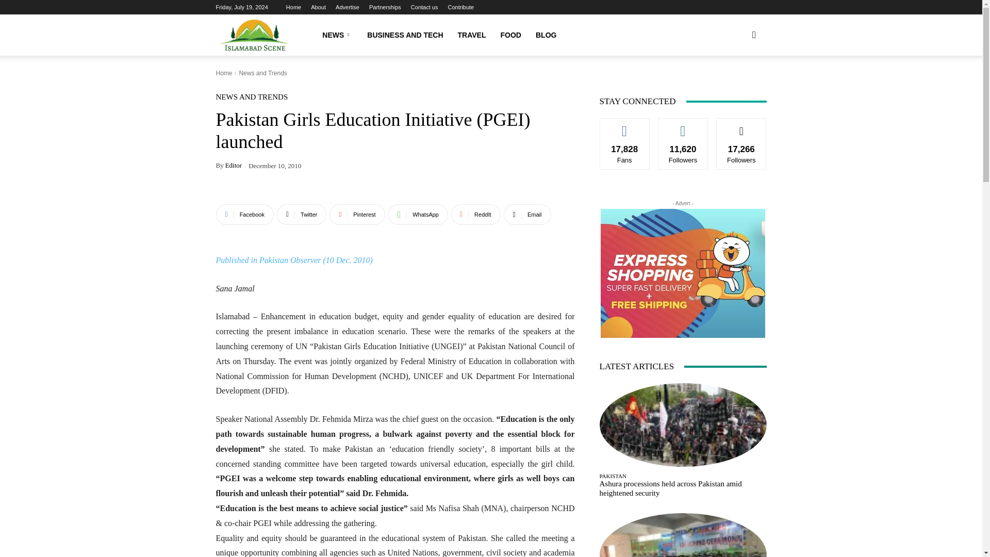 The height and width of the screenshot is (557, 990). I want to click on Islamabad Scene, so click(254, 35).